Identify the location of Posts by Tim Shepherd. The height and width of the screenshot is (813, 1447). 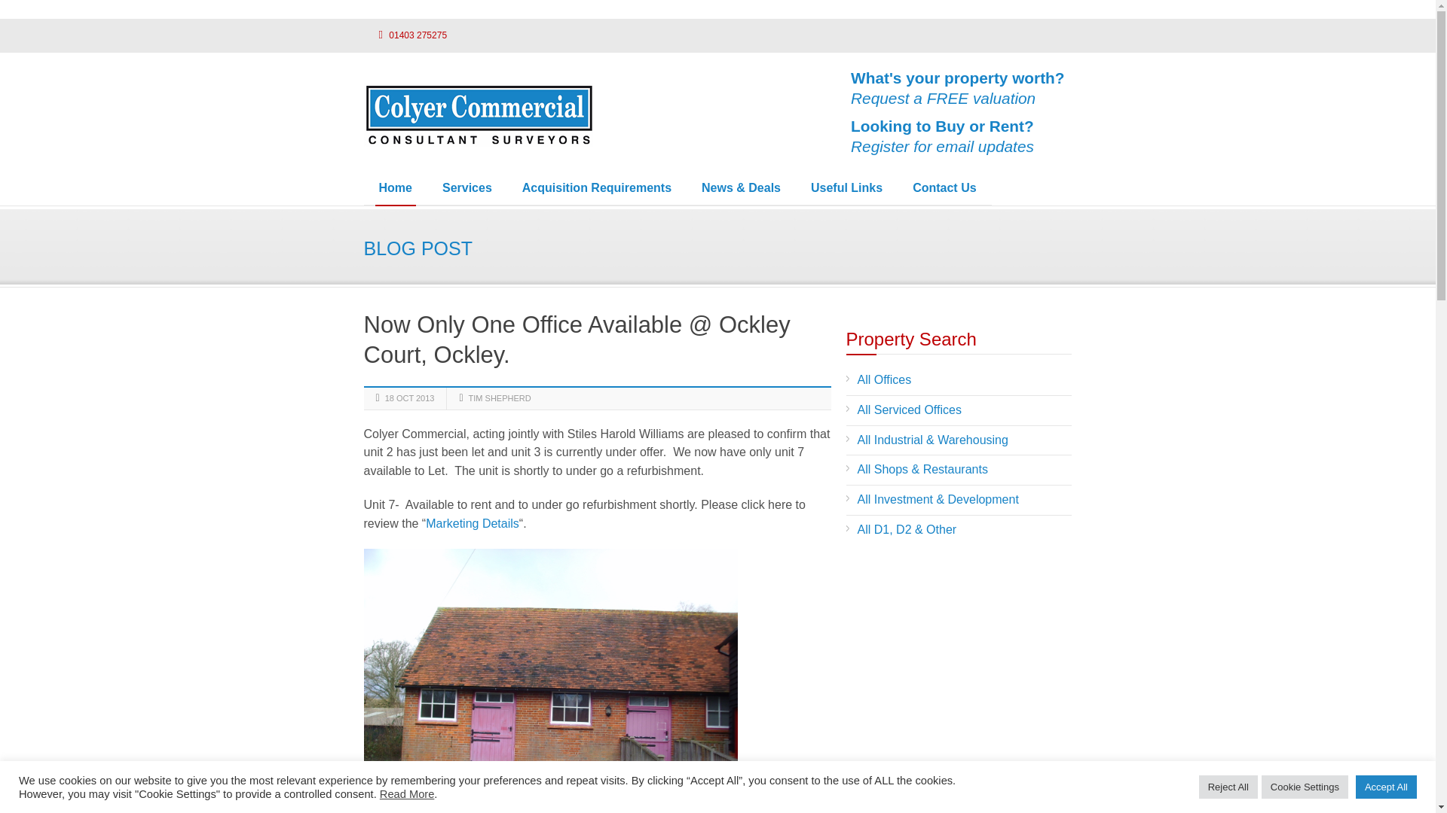
(405, 33).